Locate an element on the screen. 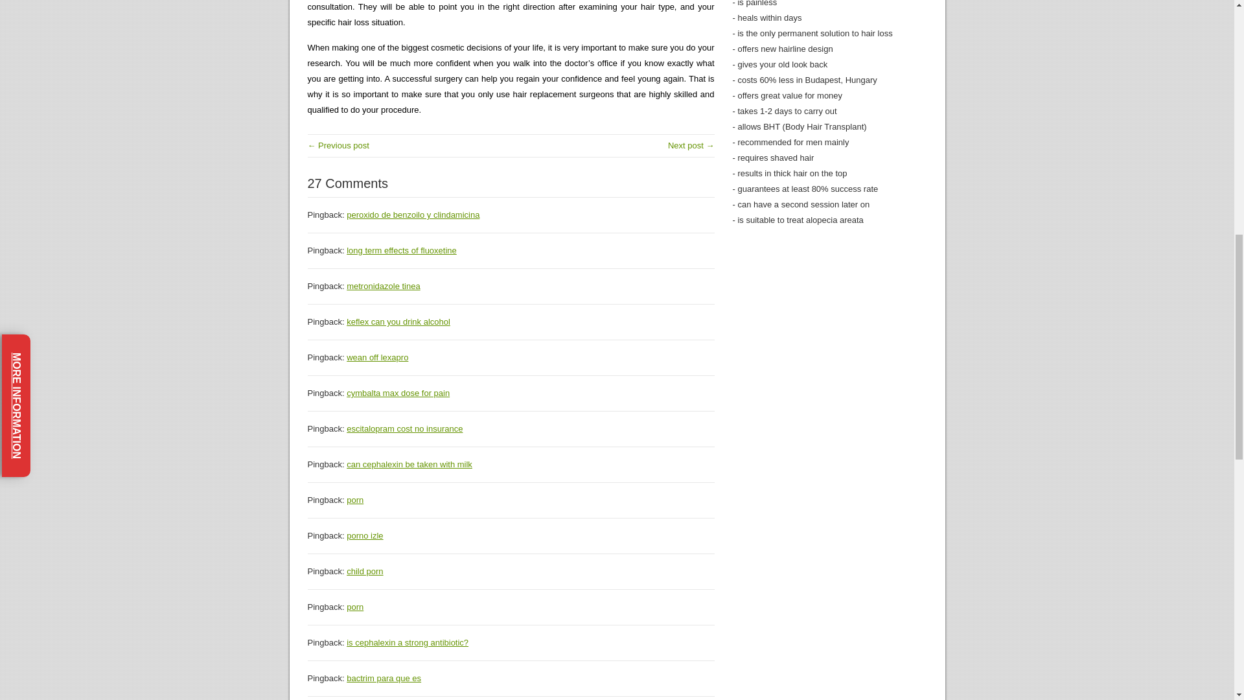 Image resolution: width=1244 pixels, height=700 pixels. Hair transplant clinic is located at coordinates (338, 145).